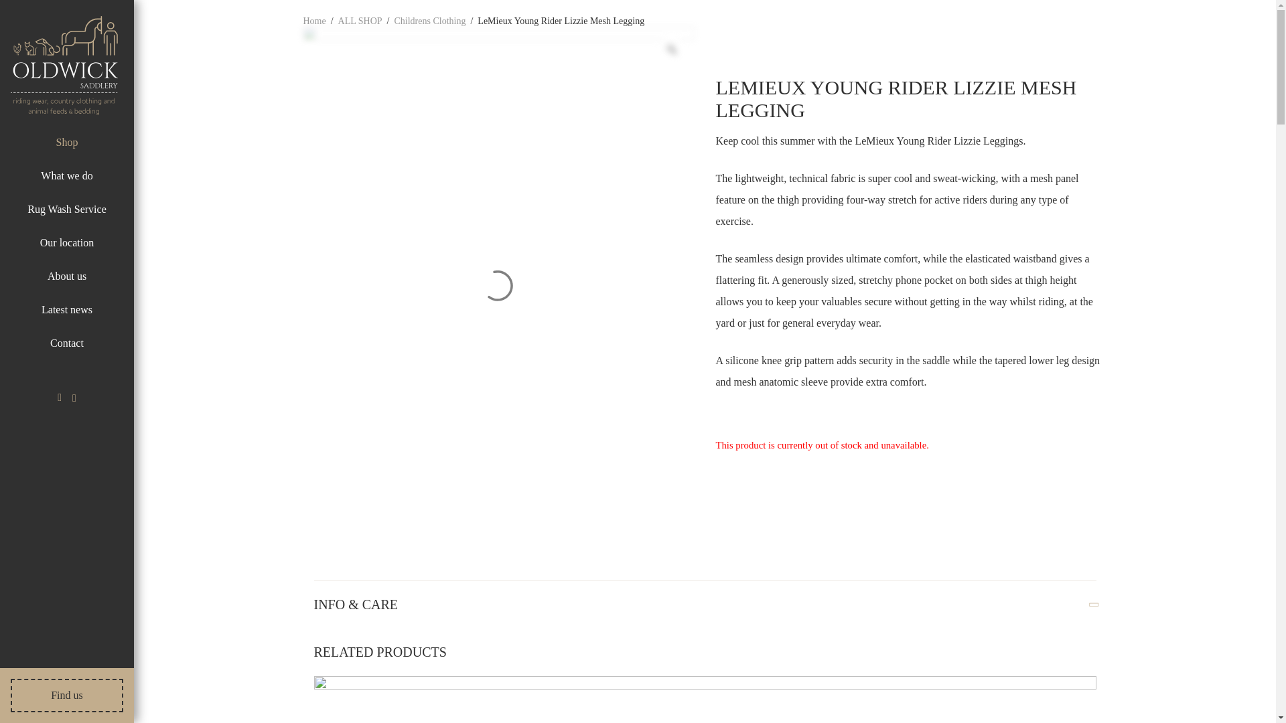 This screenshot has width=1286, height=723. What do you see at coordinates (705, 699) in the screenshot?
I see `LeMieux Young Rider Polo Shirt` at bounding box center [705, 699].